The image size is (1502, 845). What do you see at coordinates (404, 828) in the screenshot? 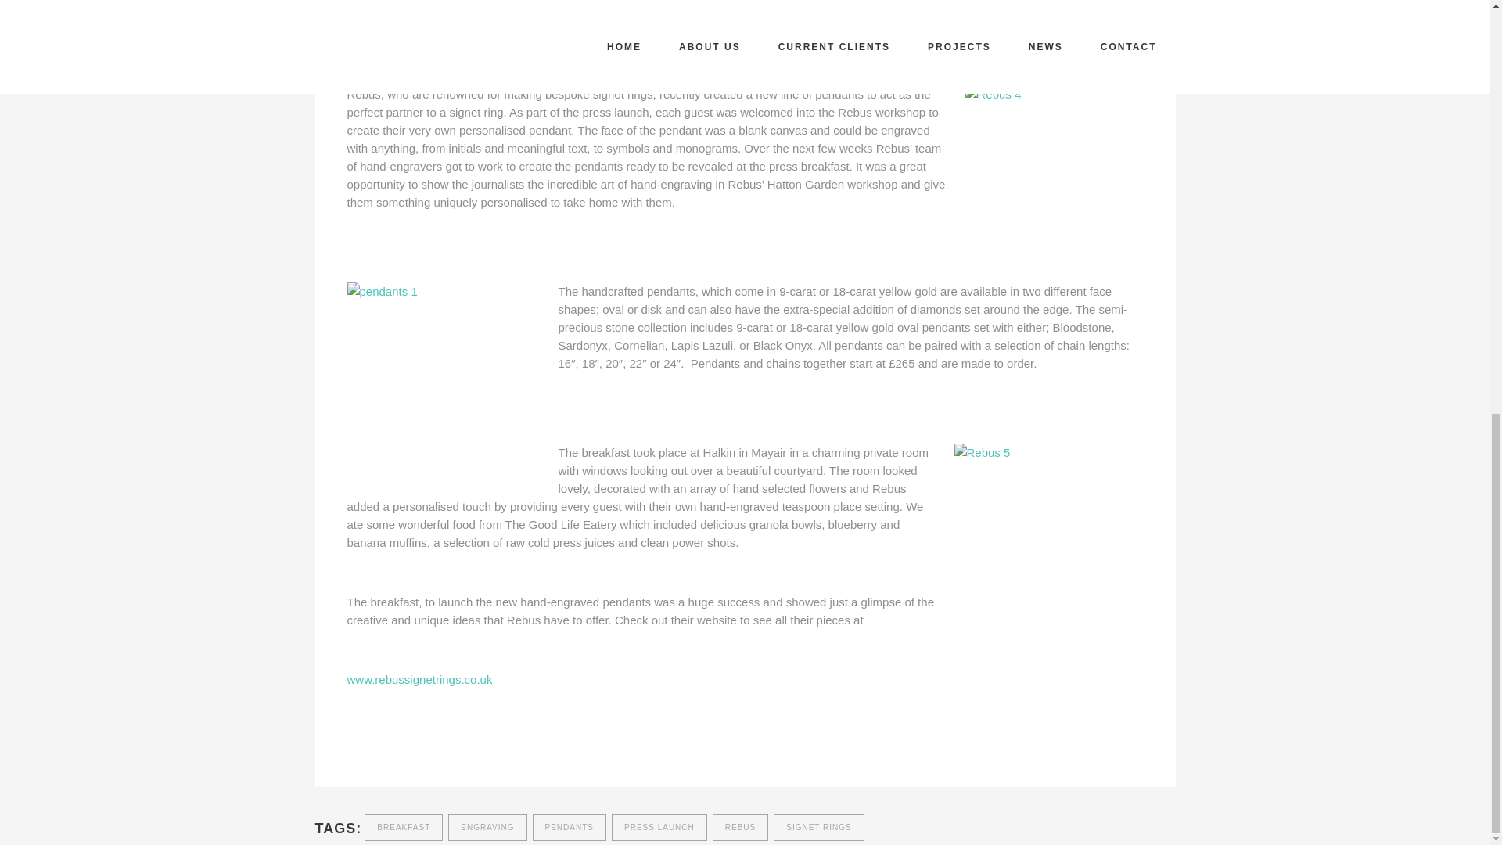
I see `BREAKFAST` at bounding box center [404, 828].